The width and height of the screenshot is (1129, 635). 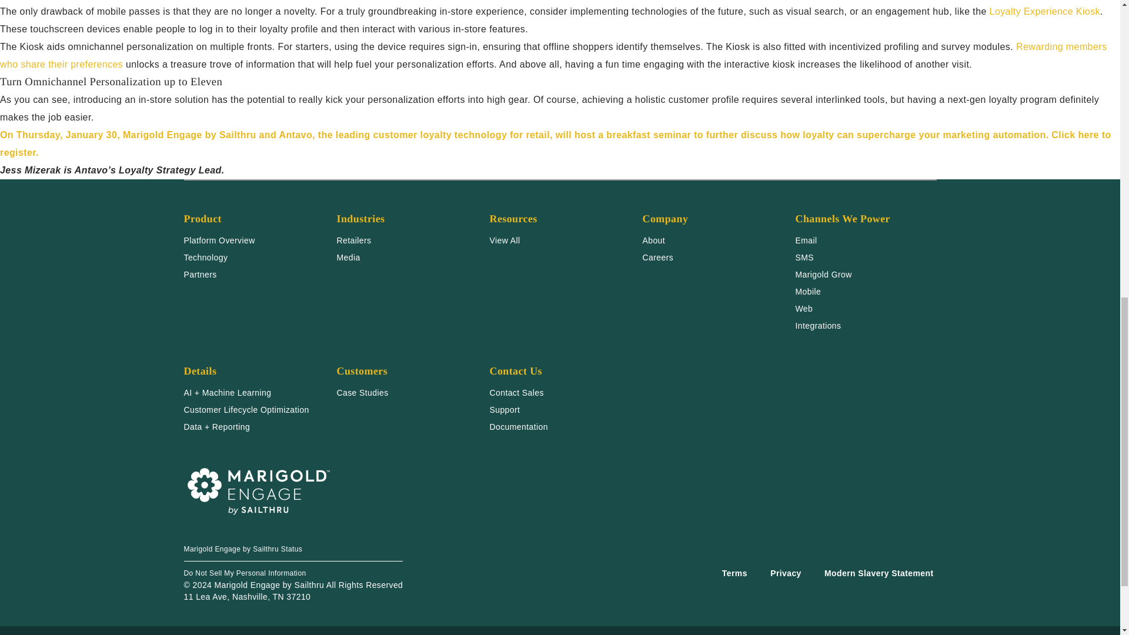 What do you see at coordinates (219, 240) in the screenshot?
I see `Platform Overview` at bounding box center [219, 240].